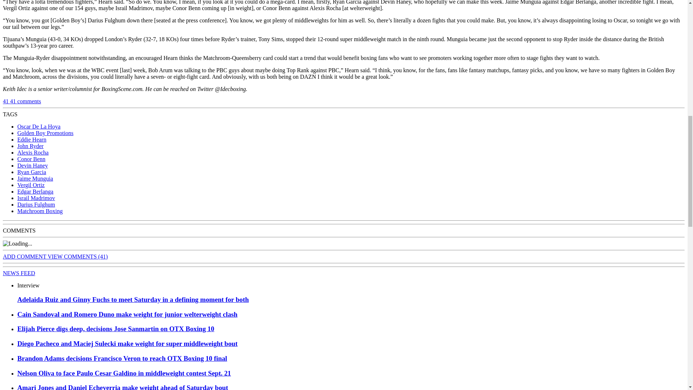 This screenshot has height=390, width=693. What do you see at coordinates (39, 126) in the screenshot?
I see `Oscar De La Hoya` at bounding box center [39, 126].